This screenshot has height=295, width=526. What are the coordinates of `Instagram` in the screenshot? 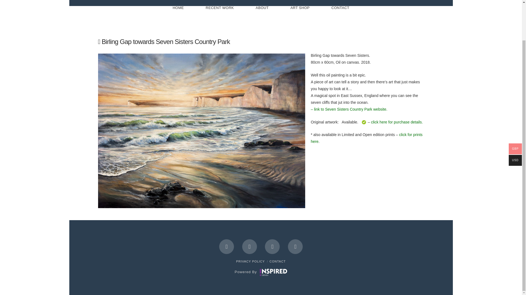 It's located at (272, 246).